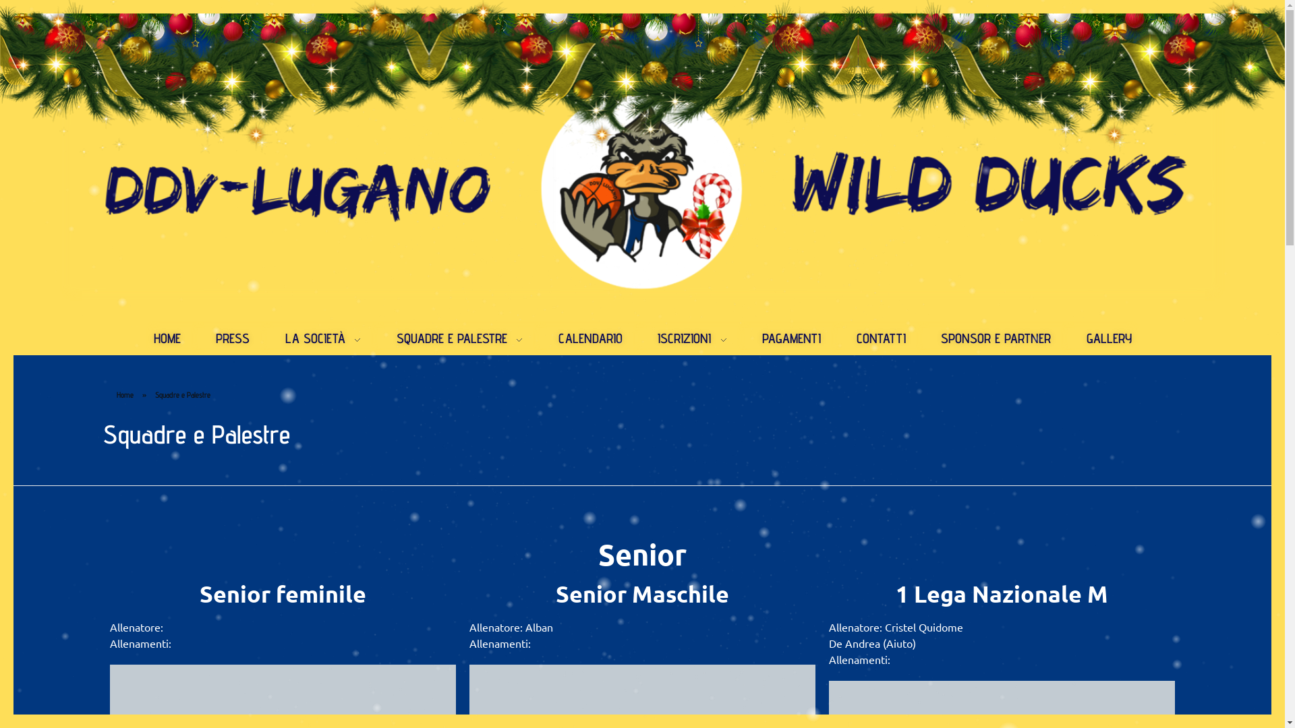  What do you see at coordinates (233, 338) in the screenshot?
I see `PRESS` at bounding box center [233, 338].